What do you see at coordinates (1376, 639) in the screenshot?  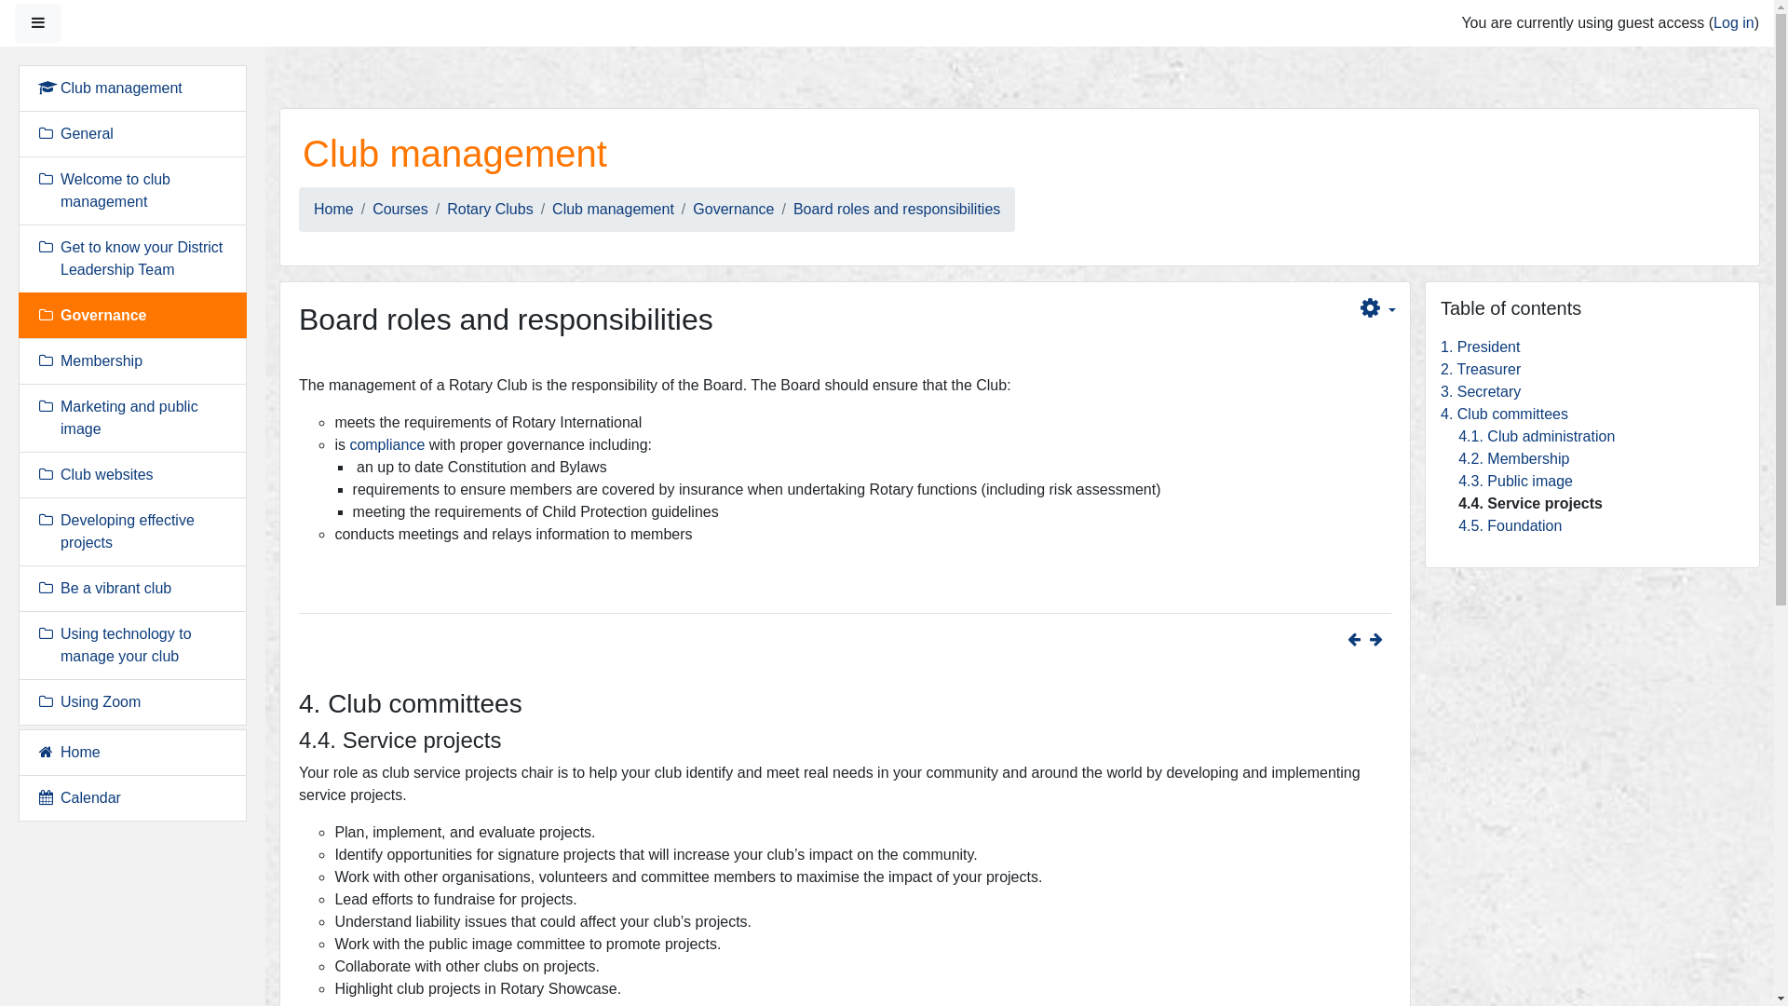 I see `Next: 4.5. Foundation` at bounding box center [1376, 639].